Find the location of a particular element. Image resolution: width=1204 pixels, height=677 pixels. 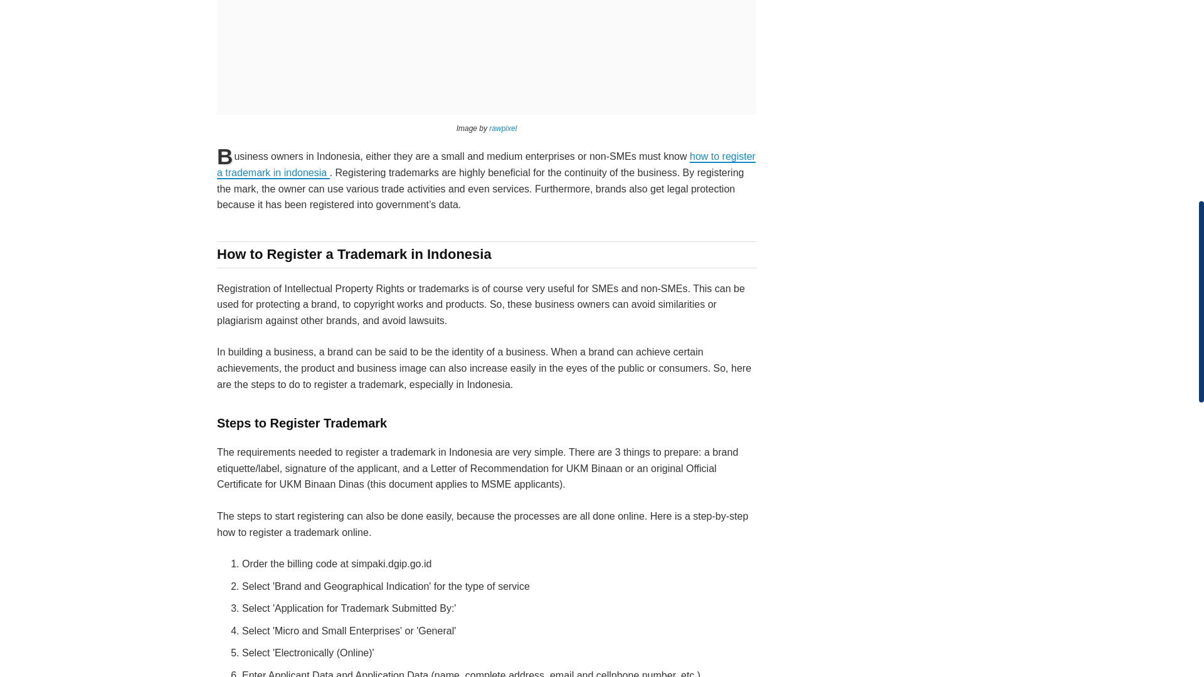

rawpixel is located at coordinates (502, 128).